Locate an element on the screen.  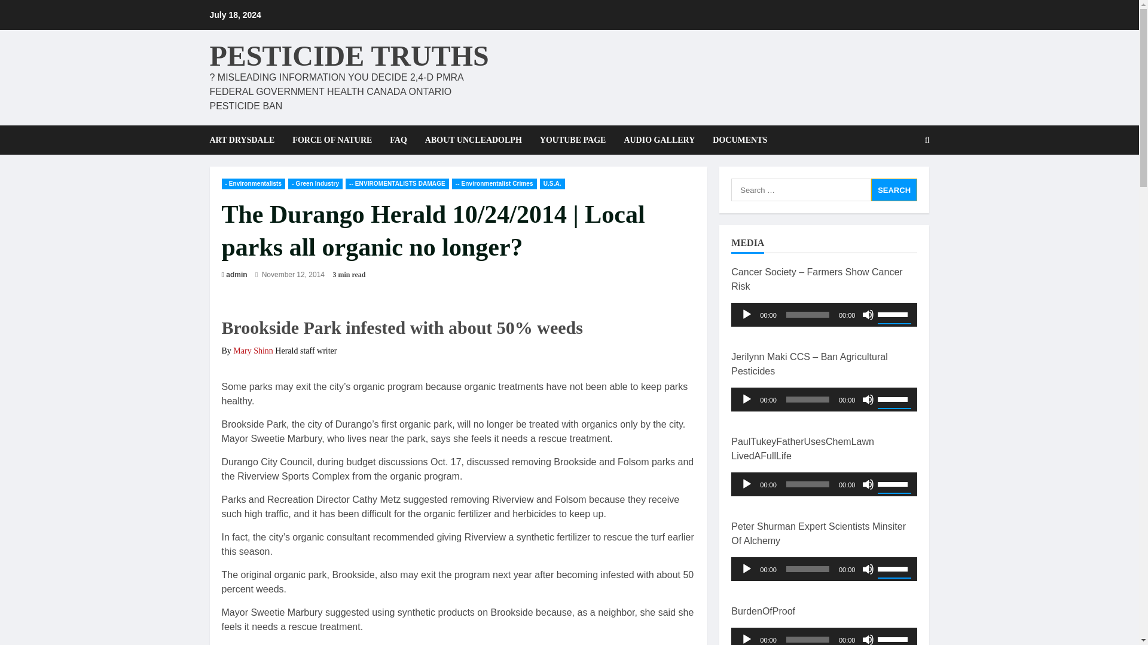
FAQ is located at coordinates (398, 140).